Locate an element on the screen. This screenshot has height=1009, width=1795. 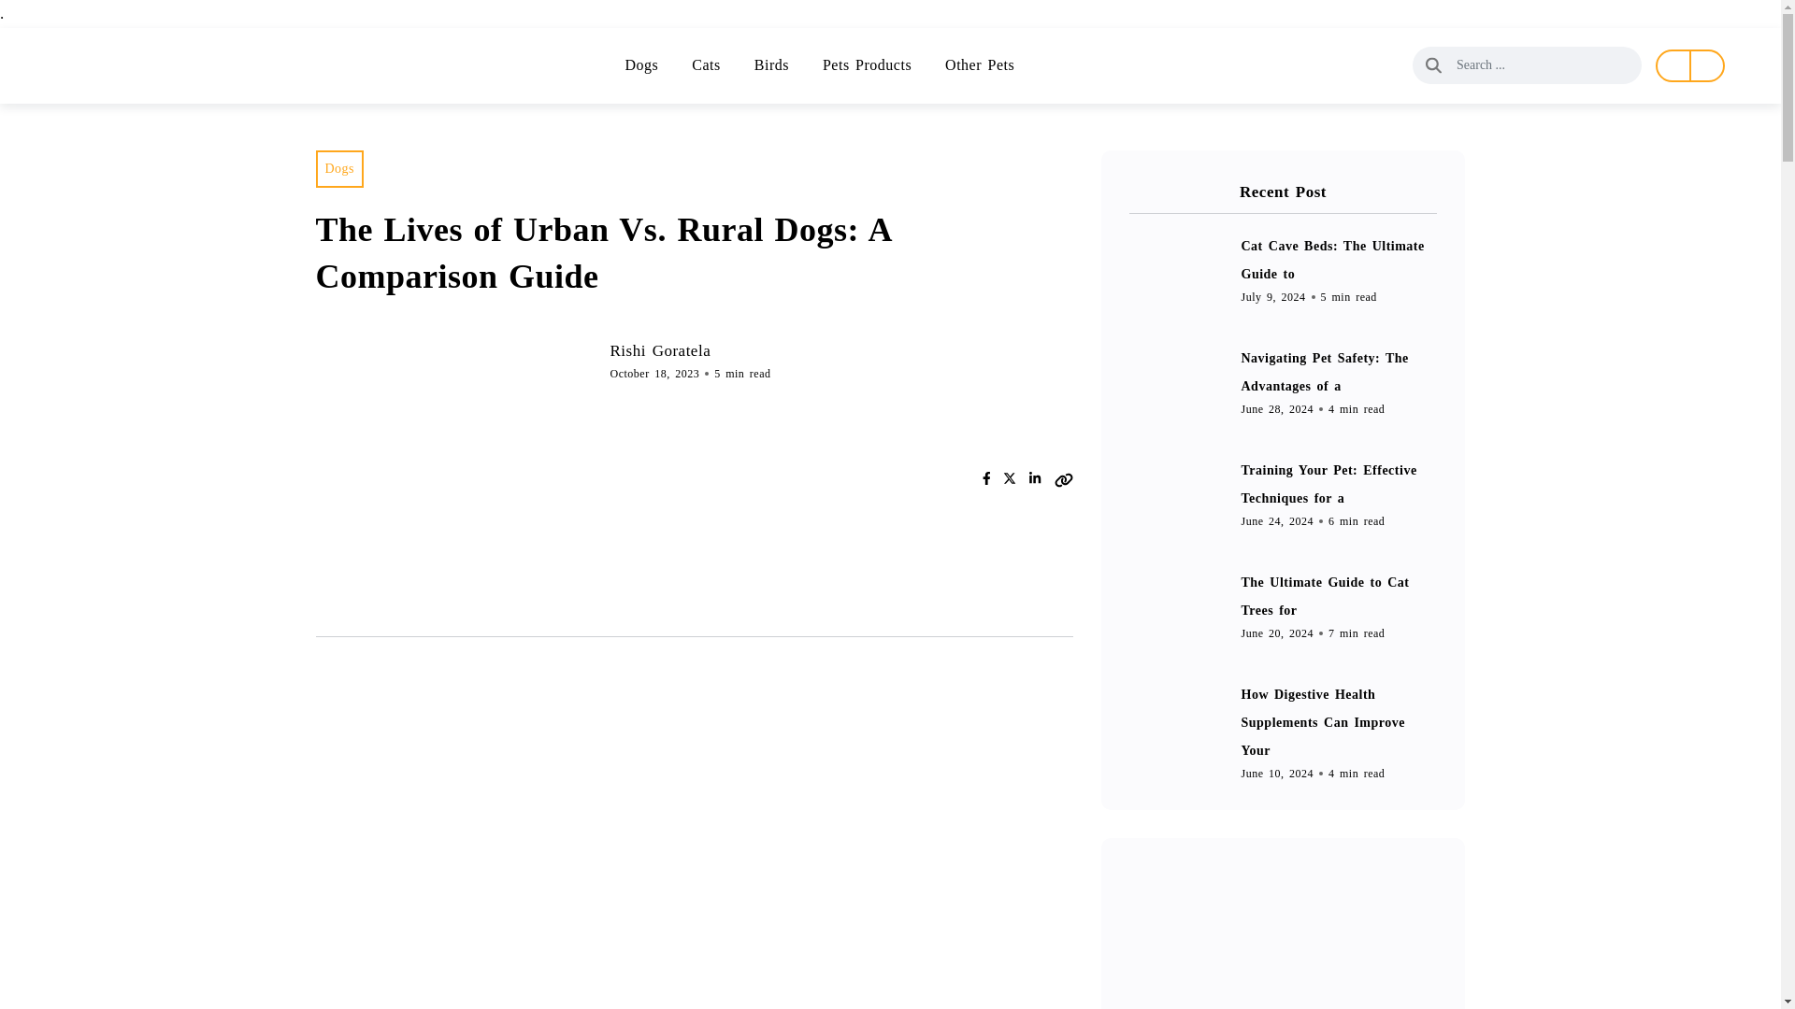
. is located at coordinates (2, 13).